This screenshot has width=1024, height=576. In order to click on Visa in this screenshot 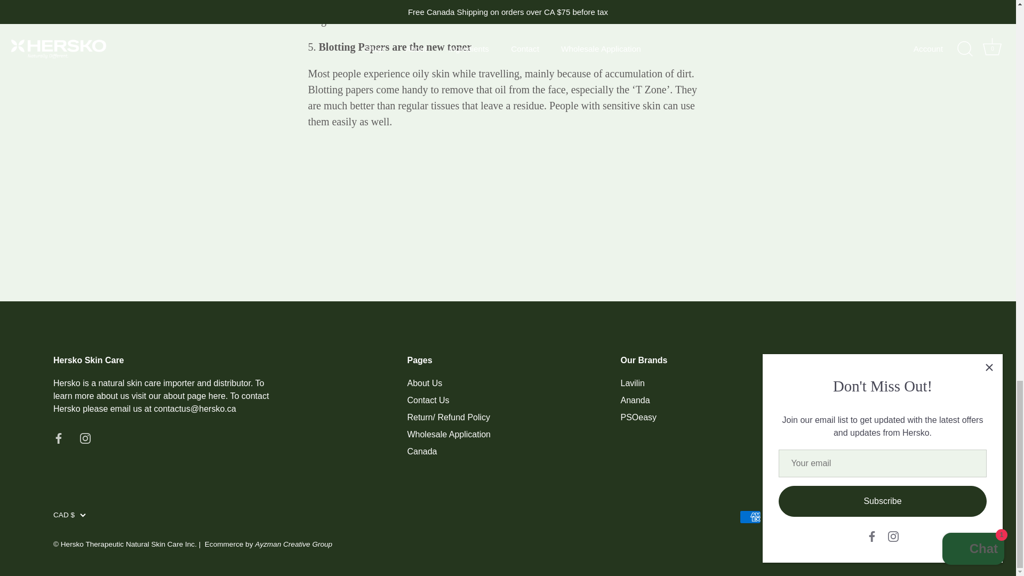, I will do `click(951, 516)`.